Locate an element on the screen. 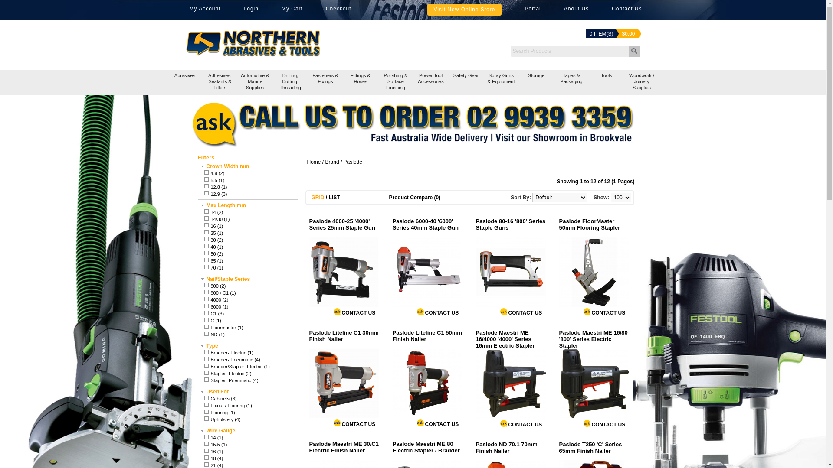  Northern Abrasives & Tools is located at coordinates (281, 52).